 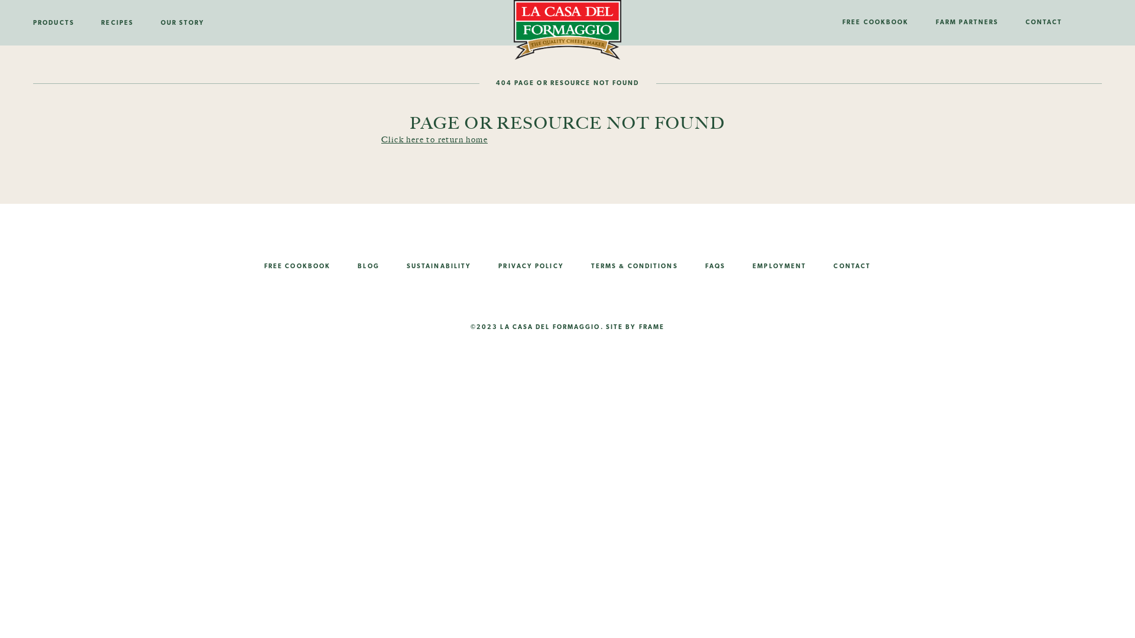 What do you see at coordinates (967, 22) in the screenshot?
I see `FARM PARTNERS` at bounding box center [967, 22].